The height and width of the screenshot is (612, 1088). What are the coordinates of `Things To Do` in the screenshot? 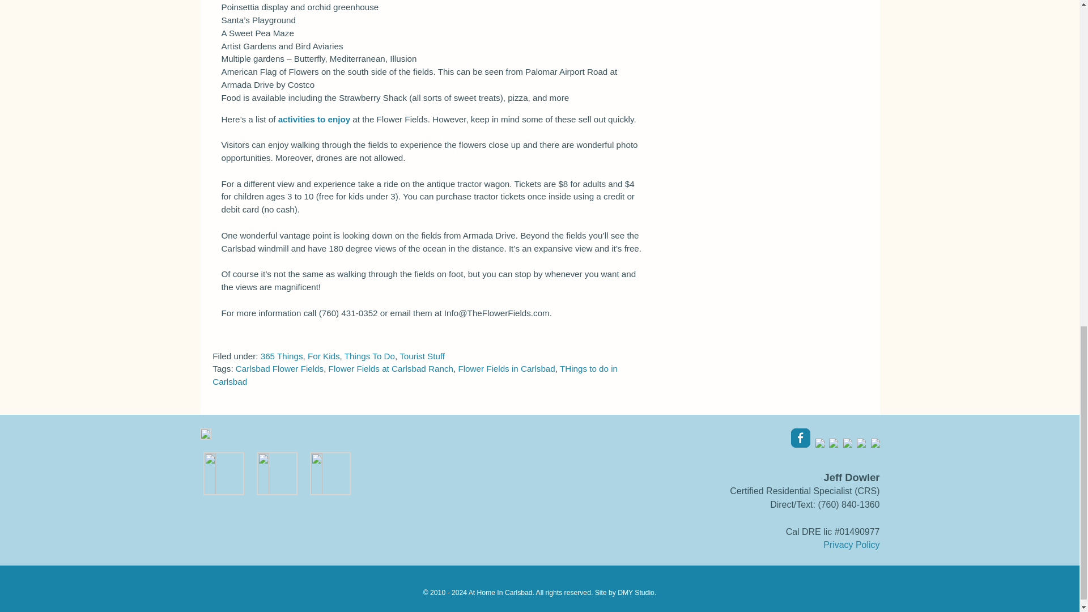 It's located at (369, 356).